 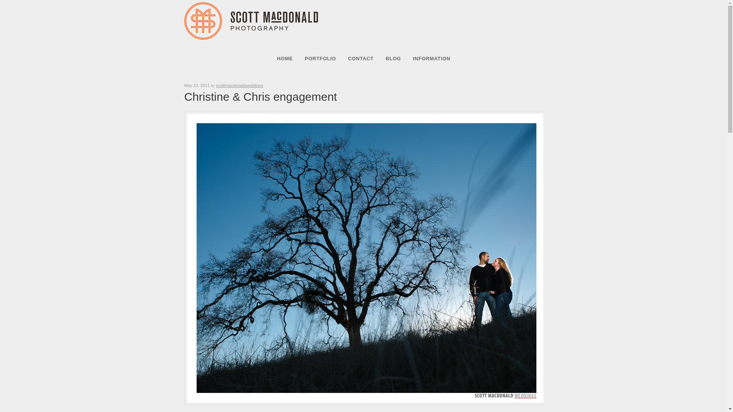 What do you see at coordinates (285, 58) in the screenshot?
I see `HOME` at bounding box center [285, 58].